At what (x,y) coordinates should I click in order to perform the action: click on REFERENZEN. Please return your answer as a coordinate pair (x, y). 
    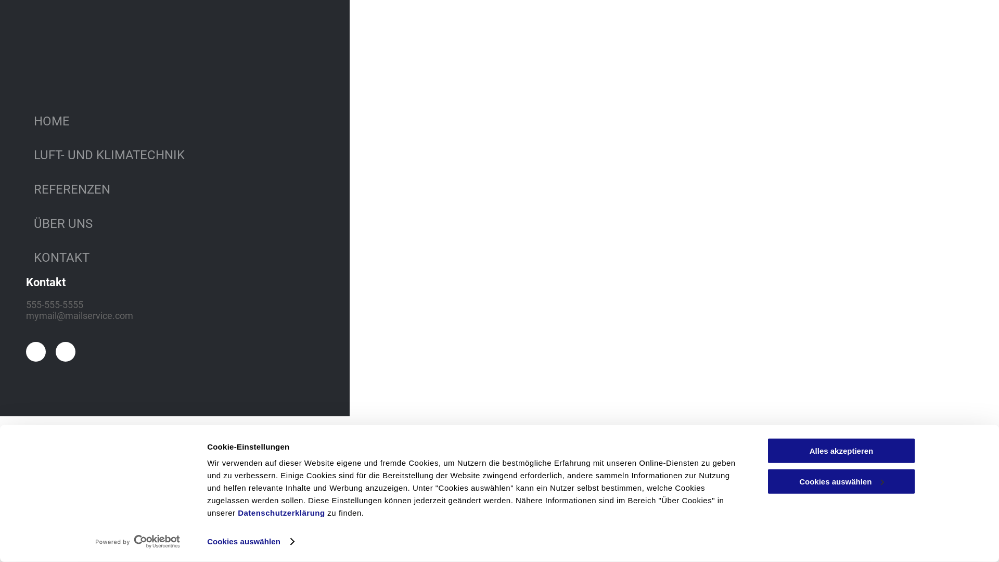
    Looking at the image, I should click on (201, 189).